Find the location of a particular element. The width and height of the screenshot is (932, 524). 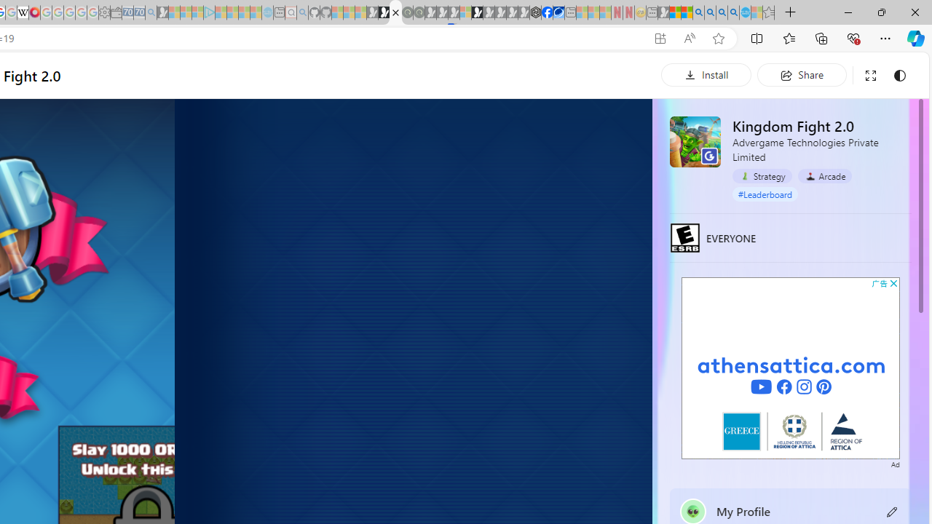

Cheap Car Rentals - Save70.com - Sleeping is located at coordinates (139, 13).